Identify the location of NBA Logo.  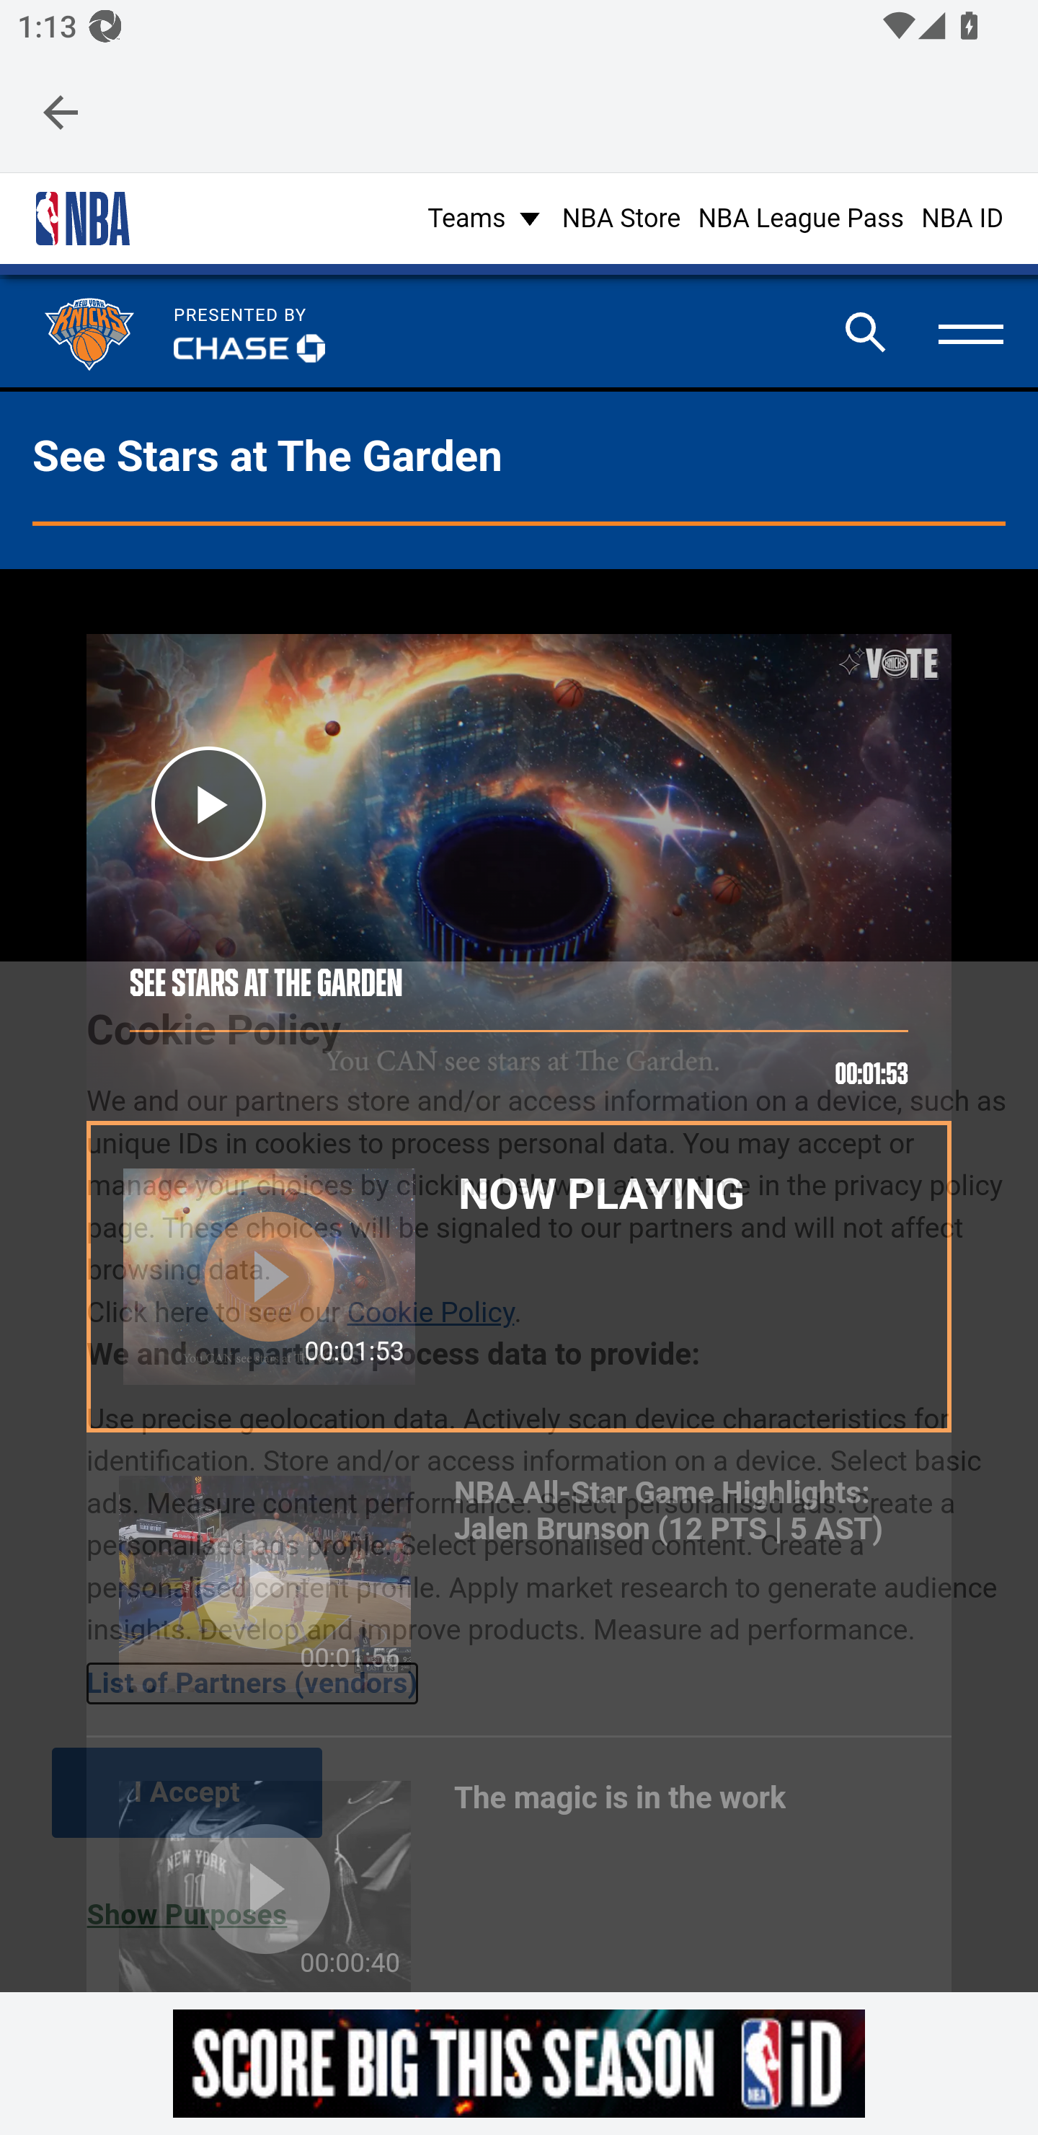
(82, 219).